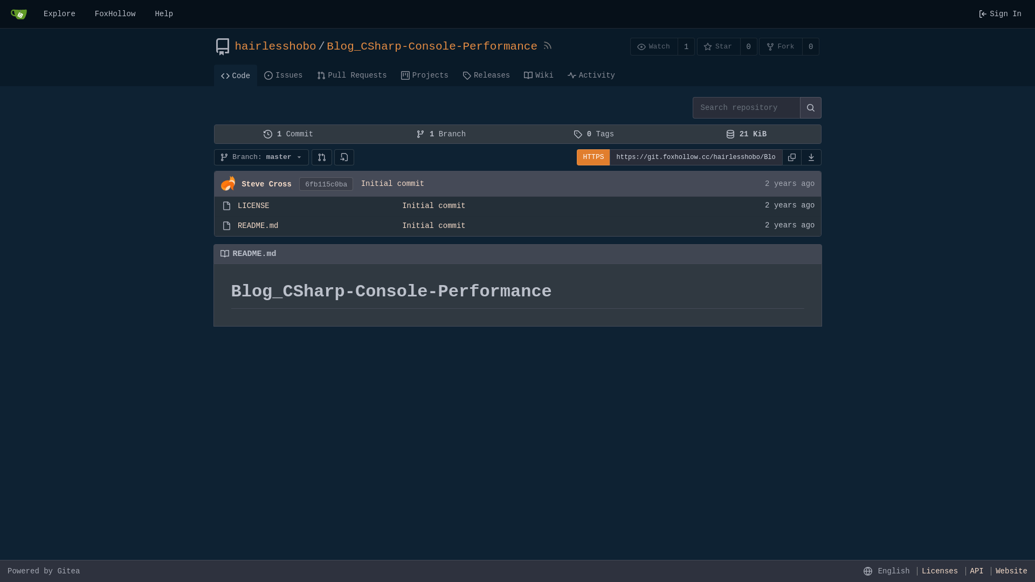 This screenshot has height=582, width=1035. I want to click on Explore, so click(59, 14).